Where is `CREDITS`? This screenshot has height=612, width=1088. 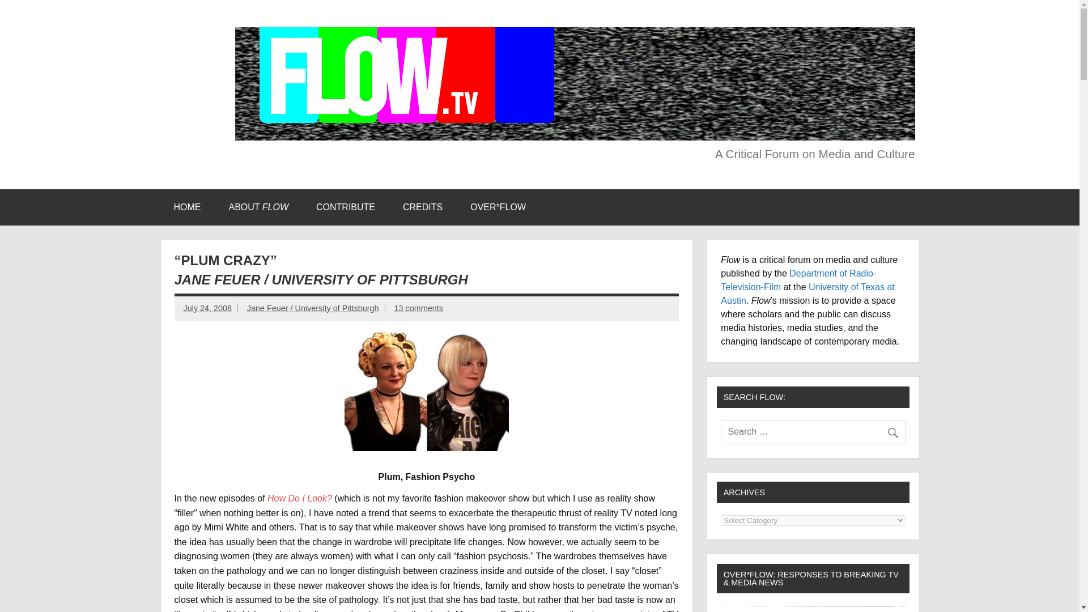
CREDITS is located at coordinates (423, 207).